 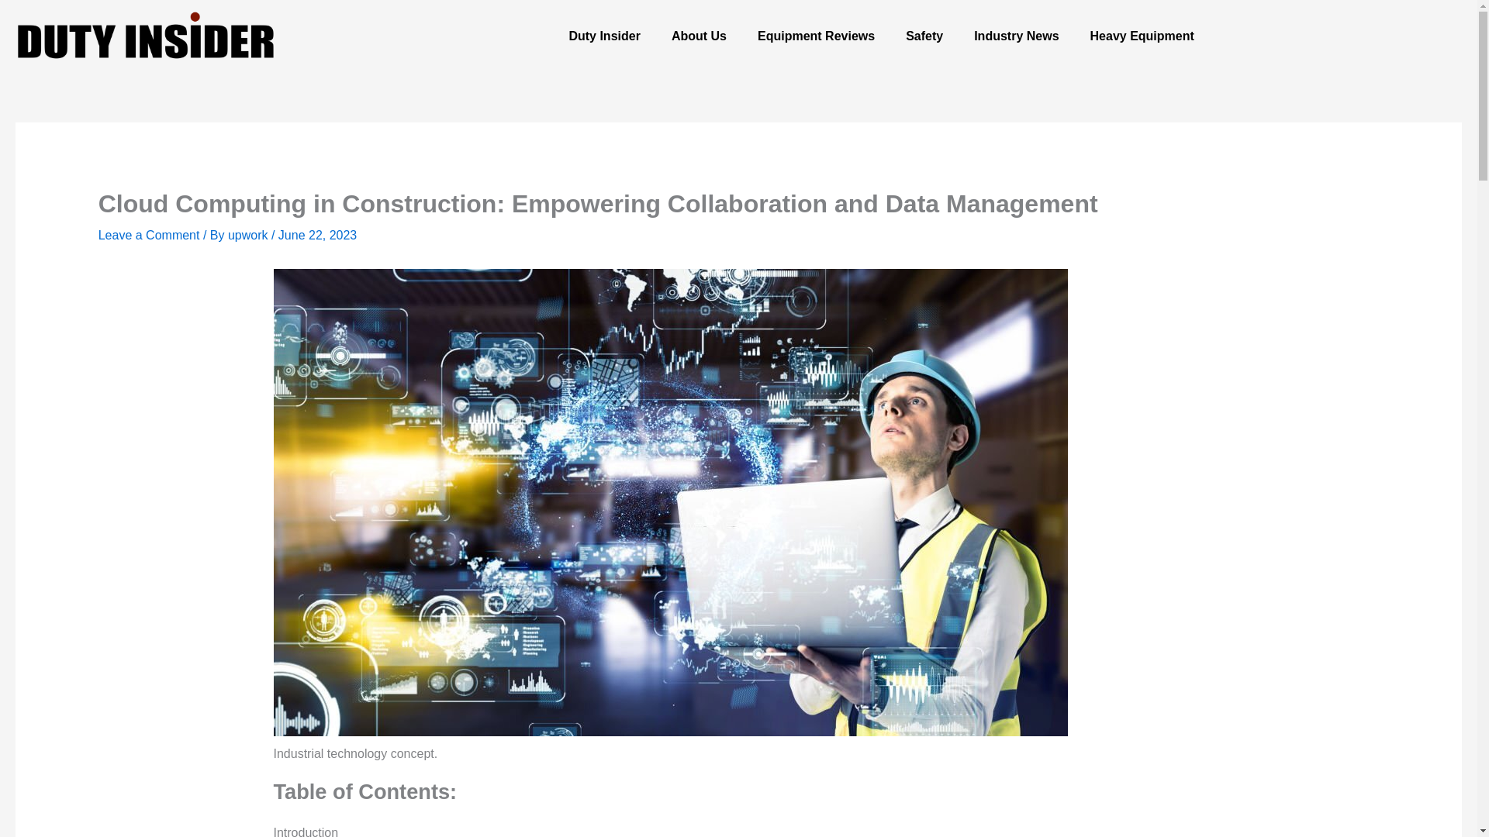 What do you see at coordinates (1016, 36) in the screenshot?
I see `Industry News` at bounding box center [1016, 36].